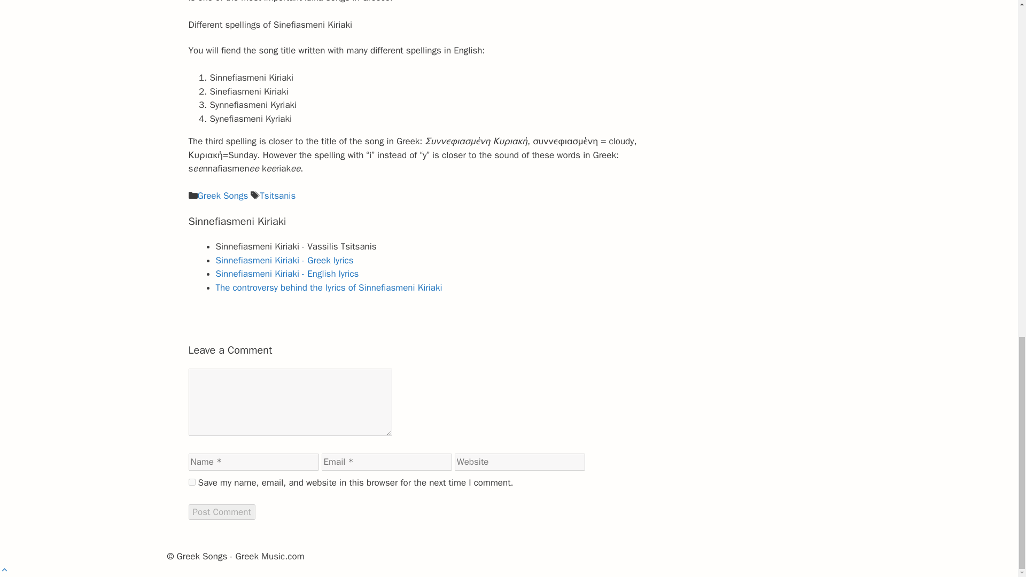 The image size is (1026, 577). Describe the element at coordinates (287, 274) in the screenshot. I see `Sinnefiasmeni Kiriaki - English lyrics` at that location.